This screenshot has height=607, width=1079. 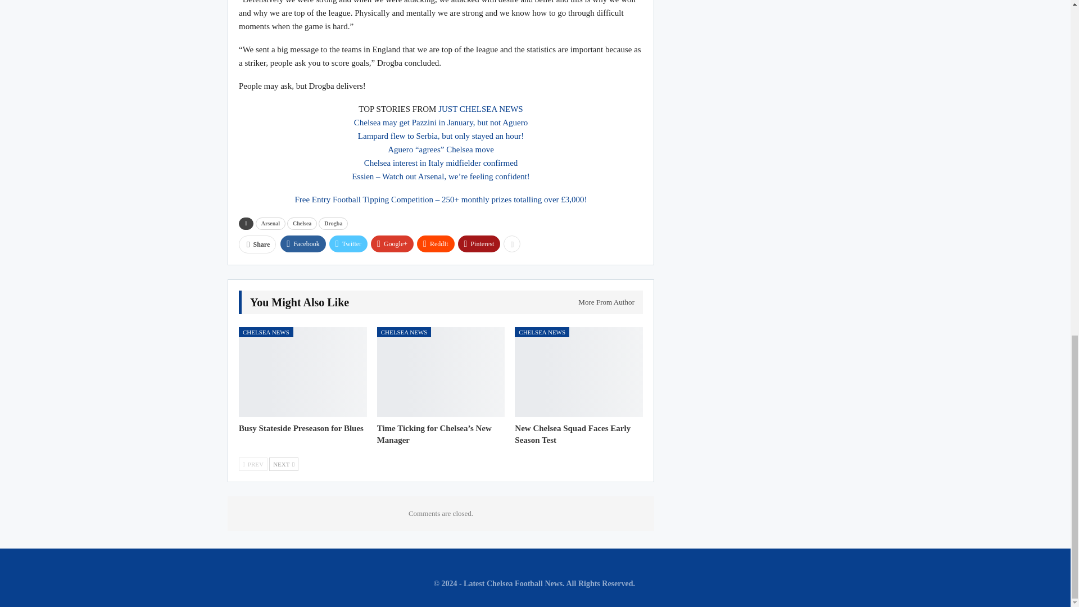 I want to click on New Chelsea Squad Faces Early Season Test, so click(x=579, y=372).